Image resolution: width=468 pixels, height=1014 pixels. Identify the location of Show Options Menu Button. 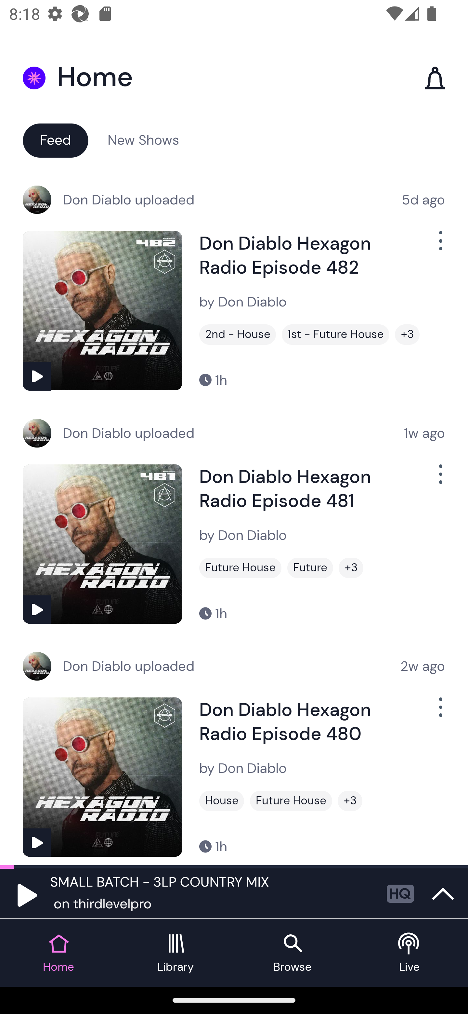
(439, 712).